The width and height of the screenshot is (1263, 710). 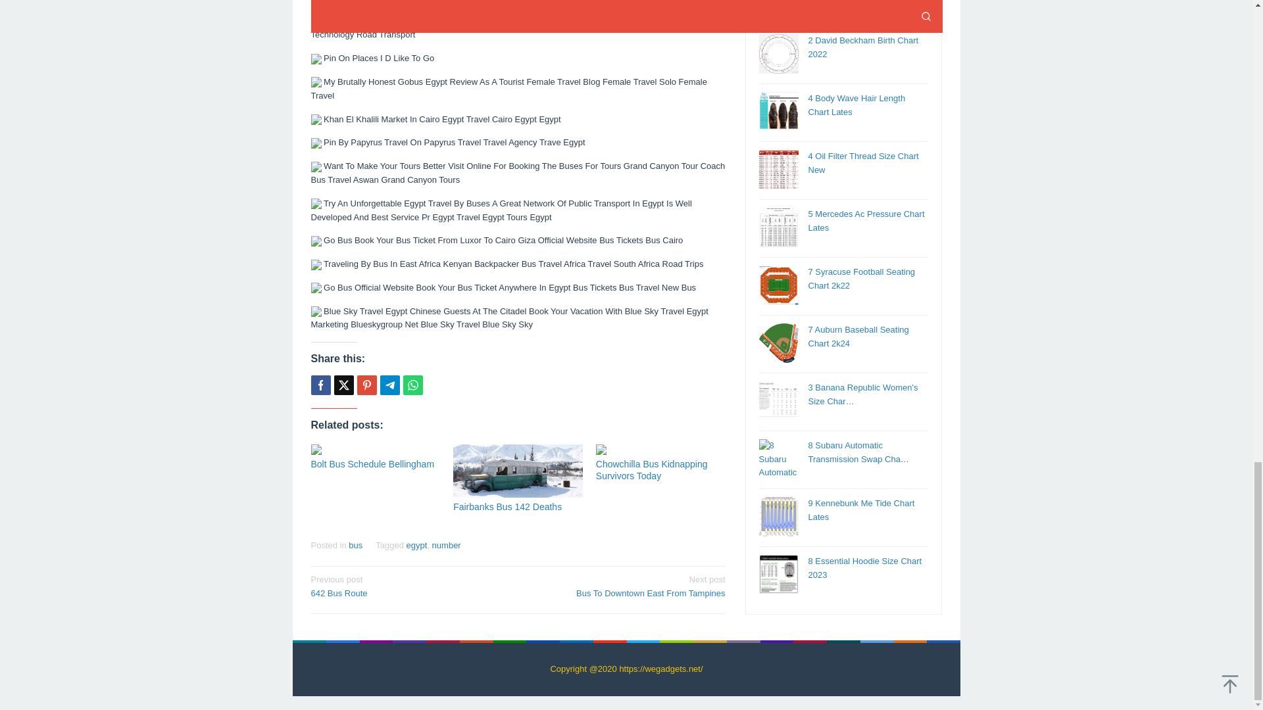 I want to click on Permalink to: Bolt Bus Schedule Bellingham, so click(x=375, y=450).